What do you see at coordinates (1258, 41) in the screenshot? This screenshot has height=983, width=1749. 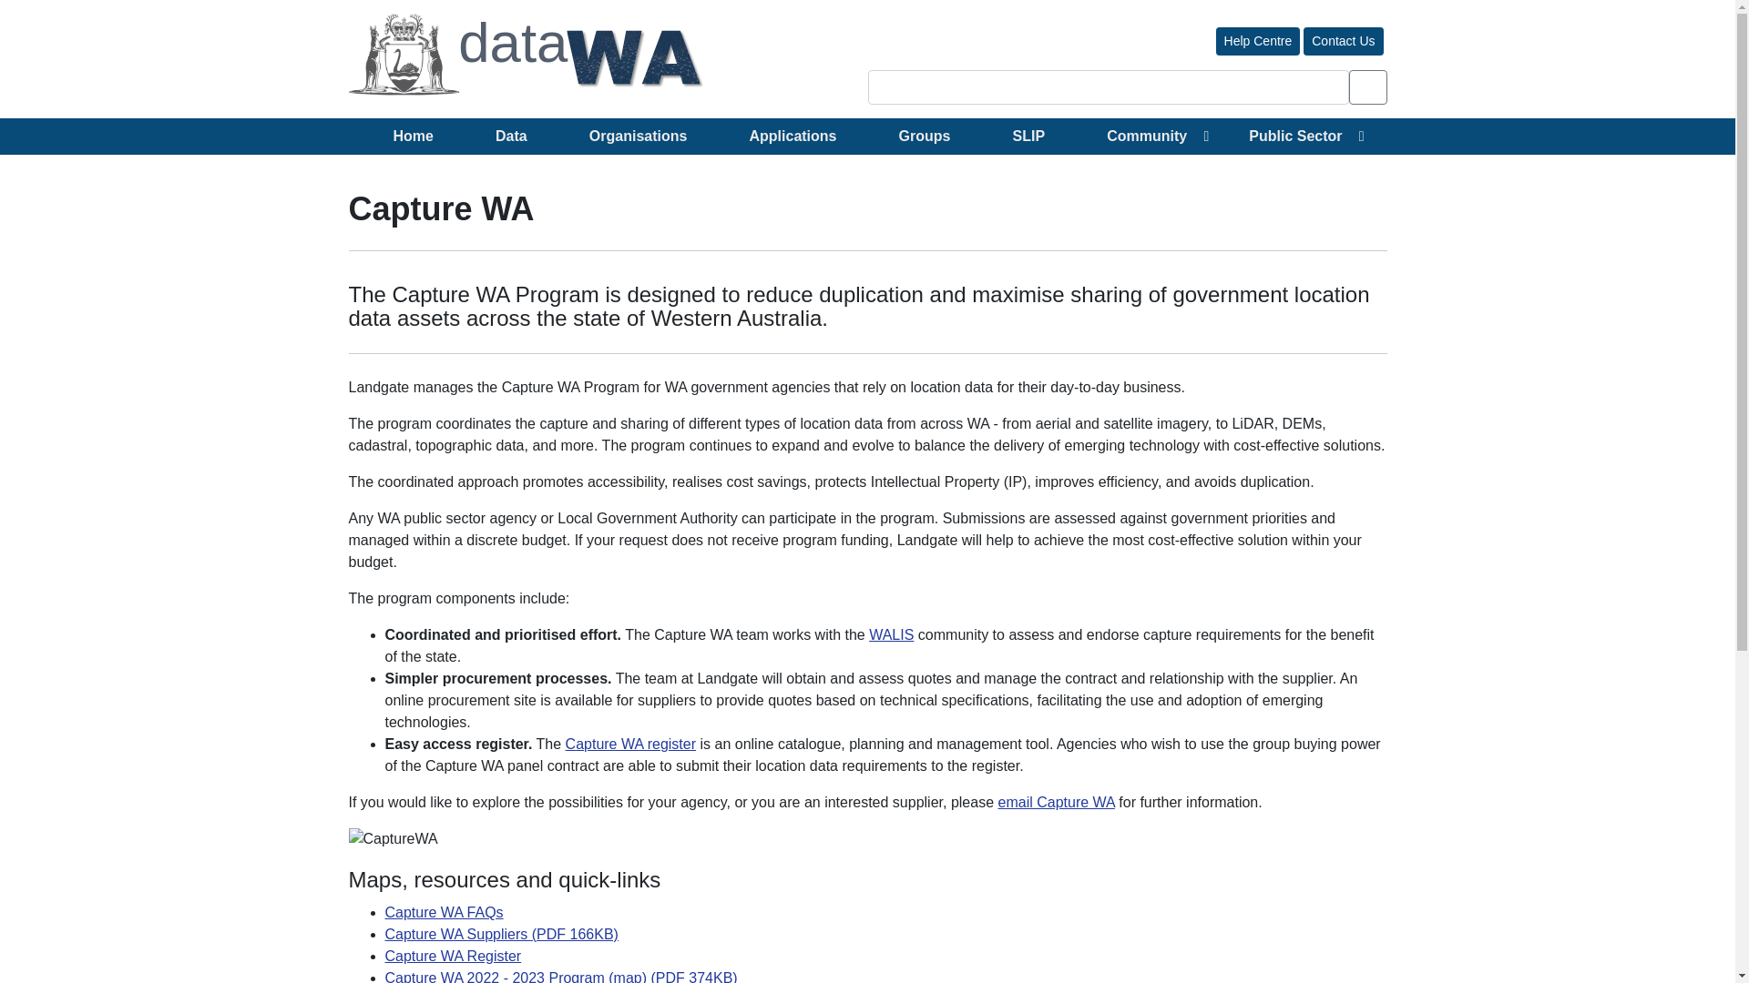 I see `Help Centre` at bounding box center [1258, 41].